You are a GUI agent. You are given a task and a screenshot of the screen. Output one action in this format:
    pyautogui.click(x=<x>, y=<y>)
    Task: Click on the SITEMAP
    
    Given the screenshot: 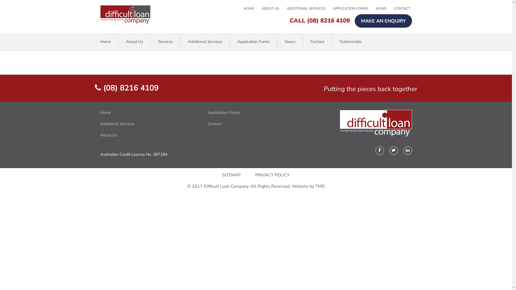 What is the action you would take?
    pyautogui.click(x=232, y=175)
    